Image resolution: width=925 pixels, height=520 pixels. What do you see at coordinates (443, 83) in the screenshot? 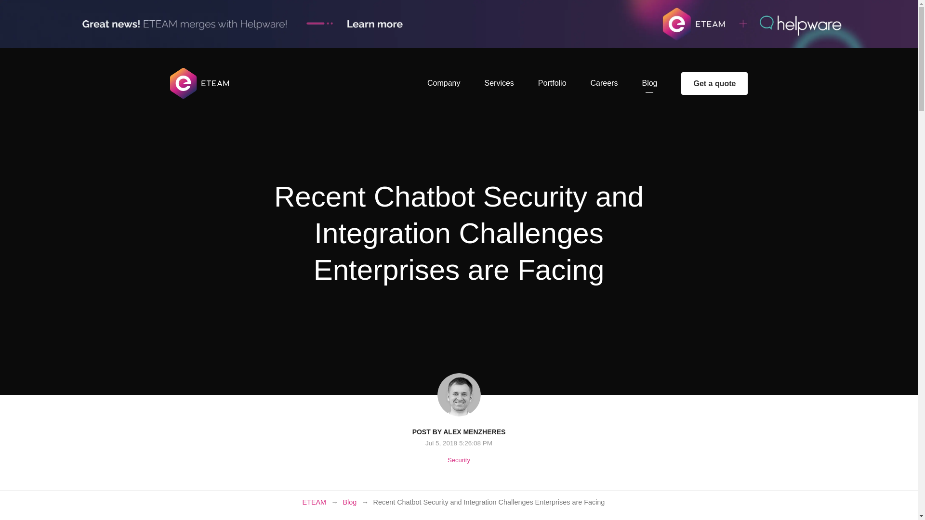
I see `Company` at bounding box center [443, 83].